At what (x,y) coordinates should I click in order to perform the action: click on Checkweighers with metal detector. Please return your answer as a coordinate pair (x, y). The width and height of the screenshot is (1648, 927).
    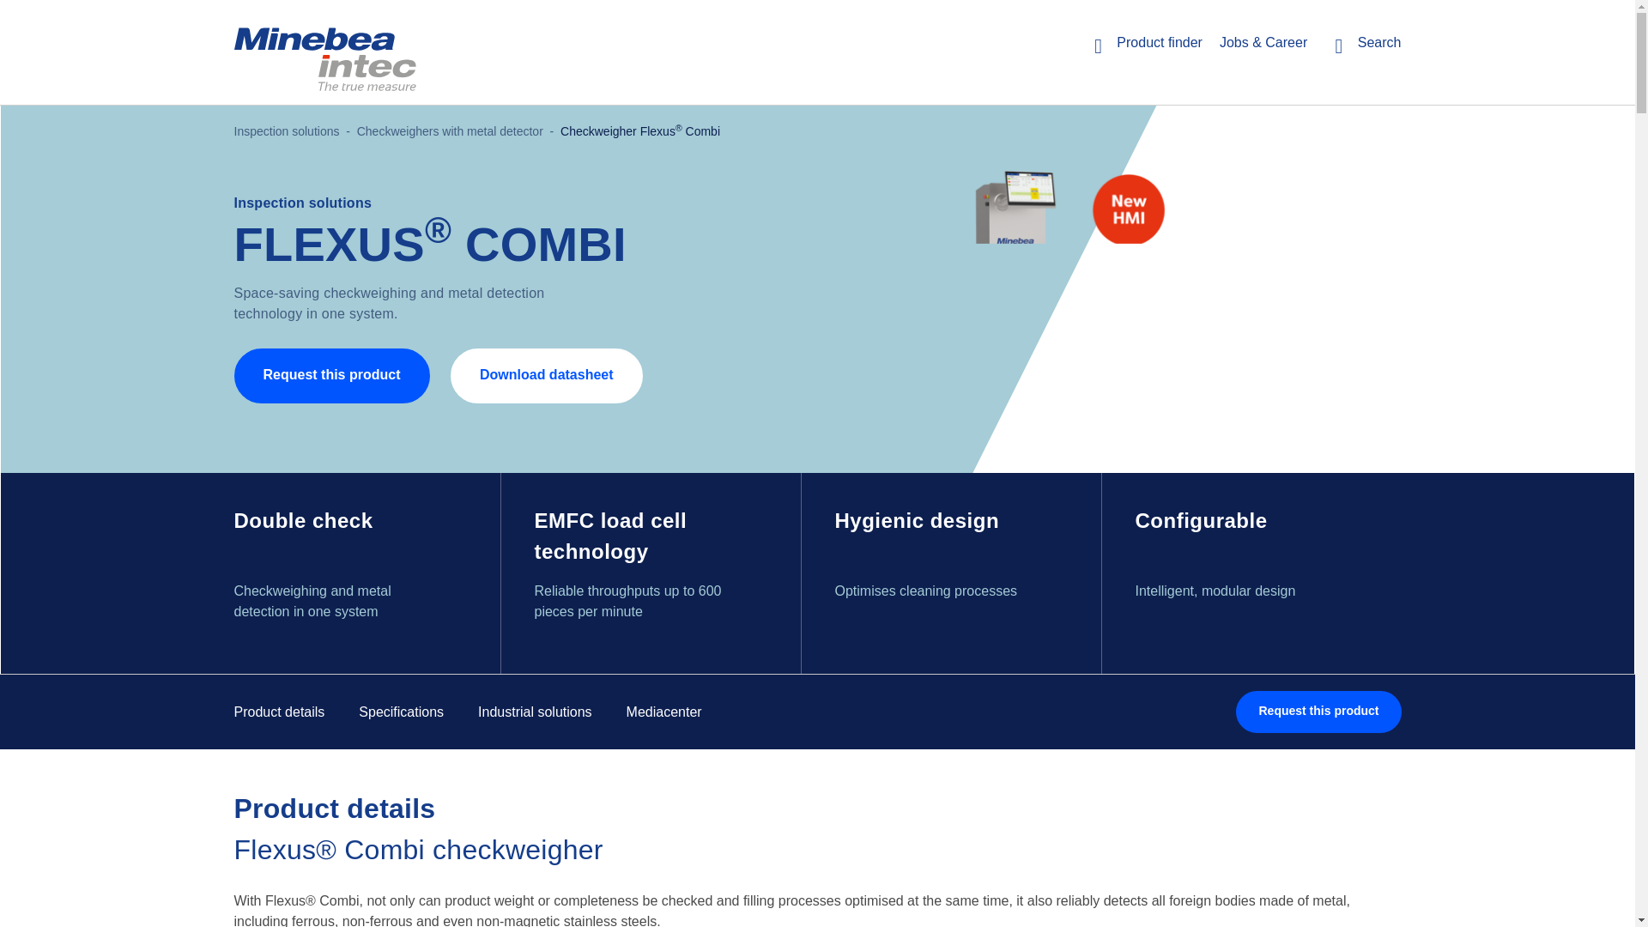
    Looking at the image, I should click on (450, 130).